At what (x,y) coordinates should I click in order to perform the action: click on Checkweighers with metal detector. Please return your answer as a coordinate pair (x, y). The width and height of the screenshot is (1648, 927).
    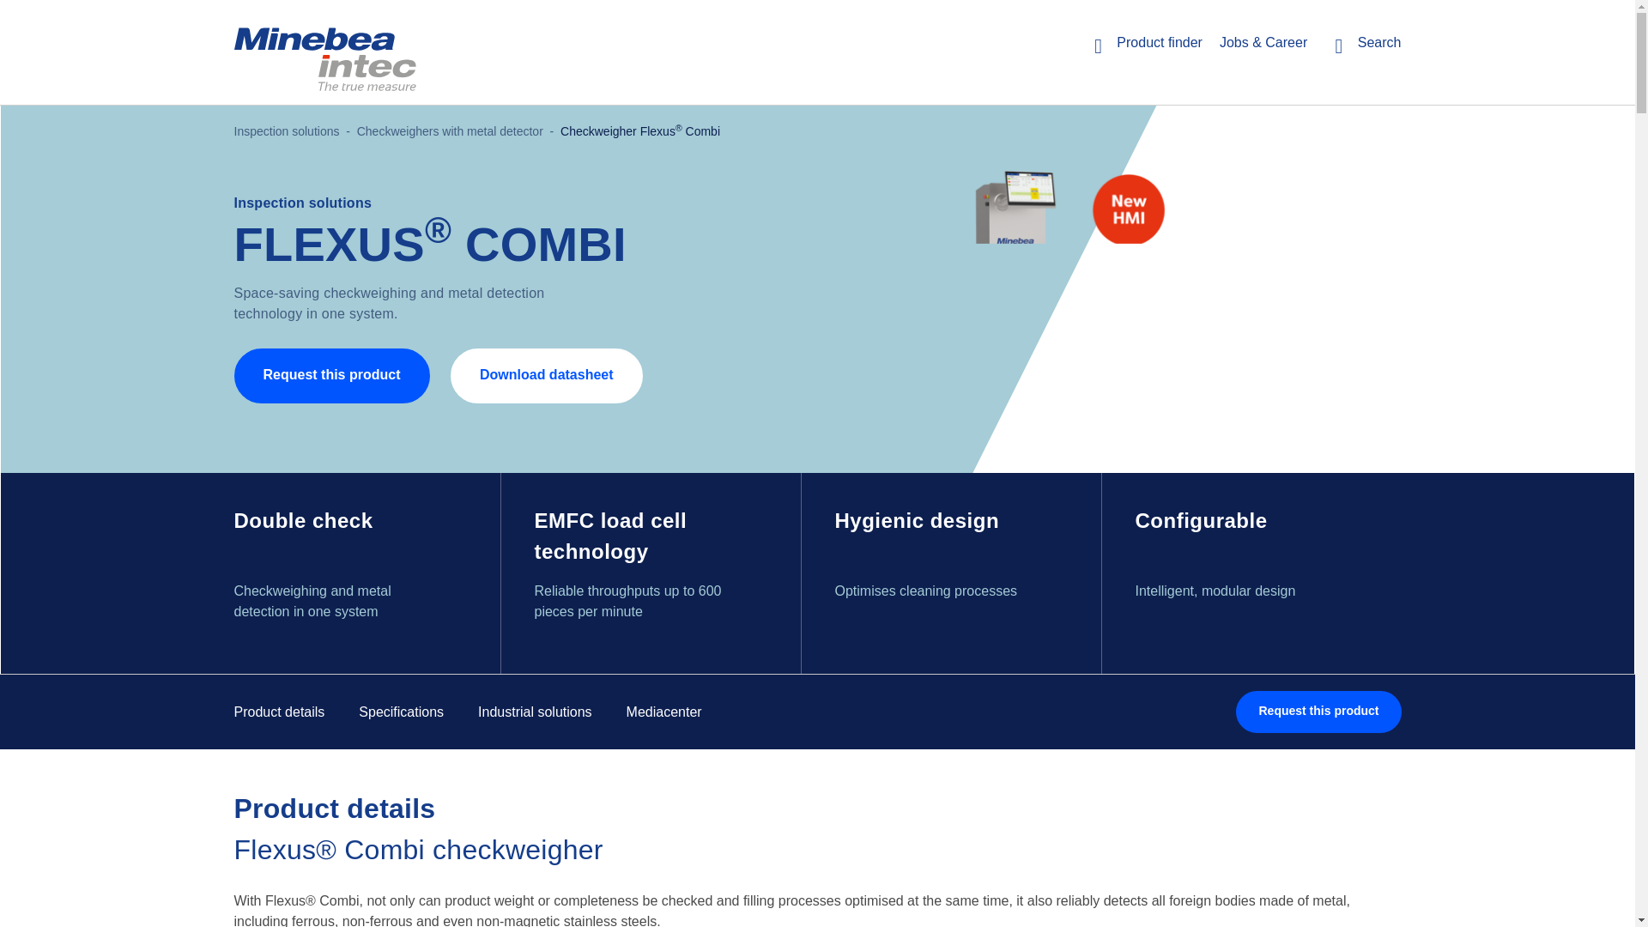
    Looking at the image, I should click on (450, 130).